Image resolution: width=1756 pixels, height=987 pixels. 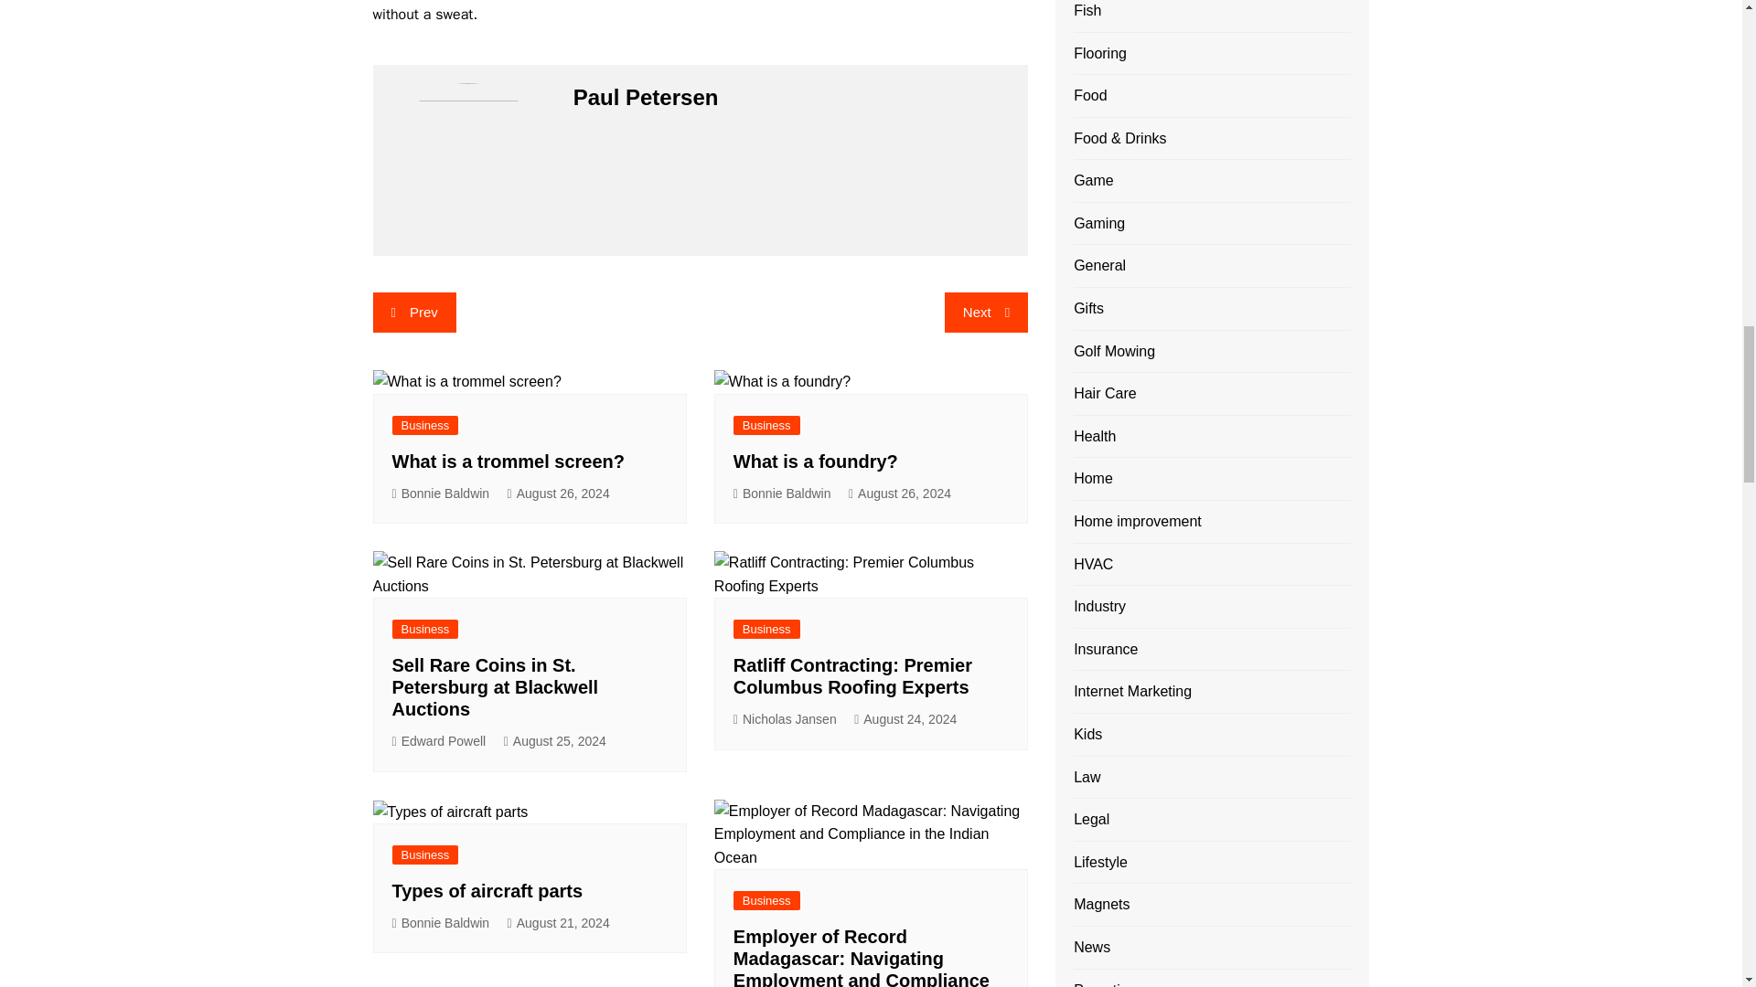 What do you see at coordinates (782, 493) in the screenshot?
I see `Bonnie Baldwin` at bounding box center [782, 493].